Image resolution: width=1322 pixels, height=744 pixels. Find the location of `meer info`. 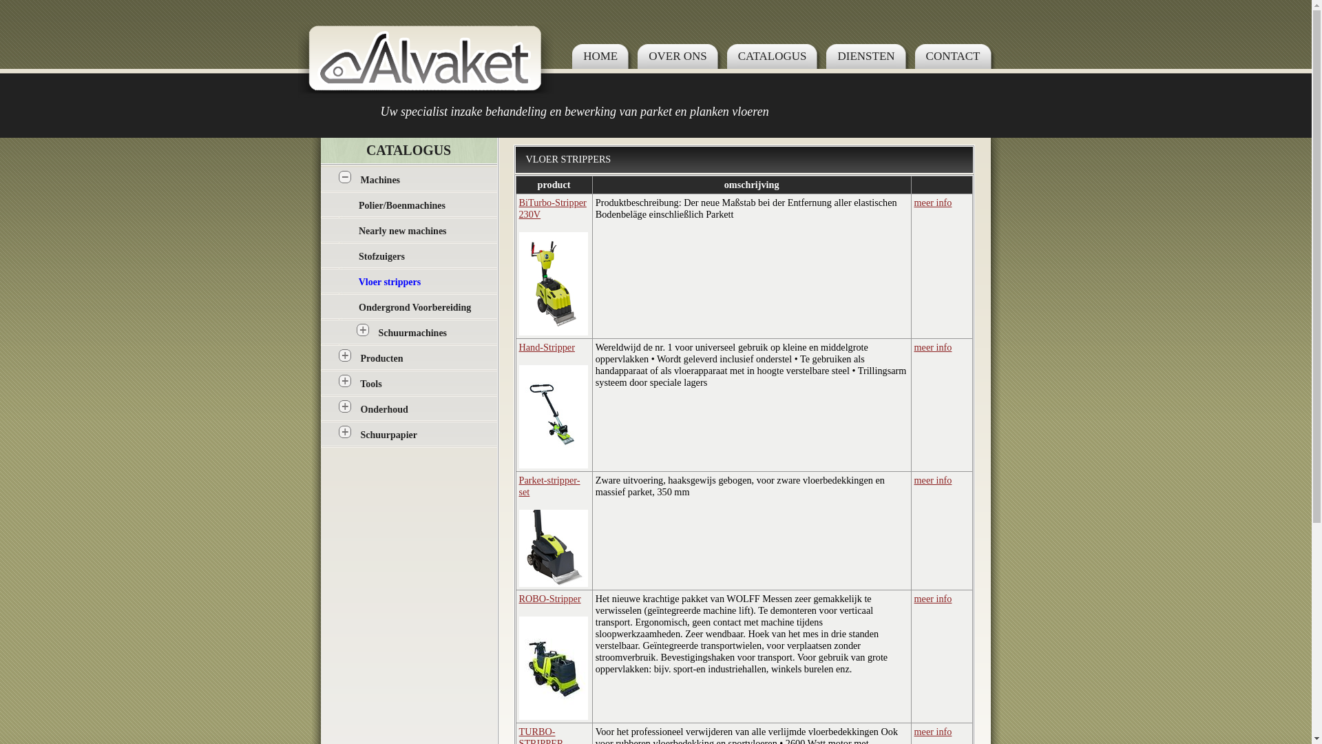

meer info is located at coordinates (934, 732).